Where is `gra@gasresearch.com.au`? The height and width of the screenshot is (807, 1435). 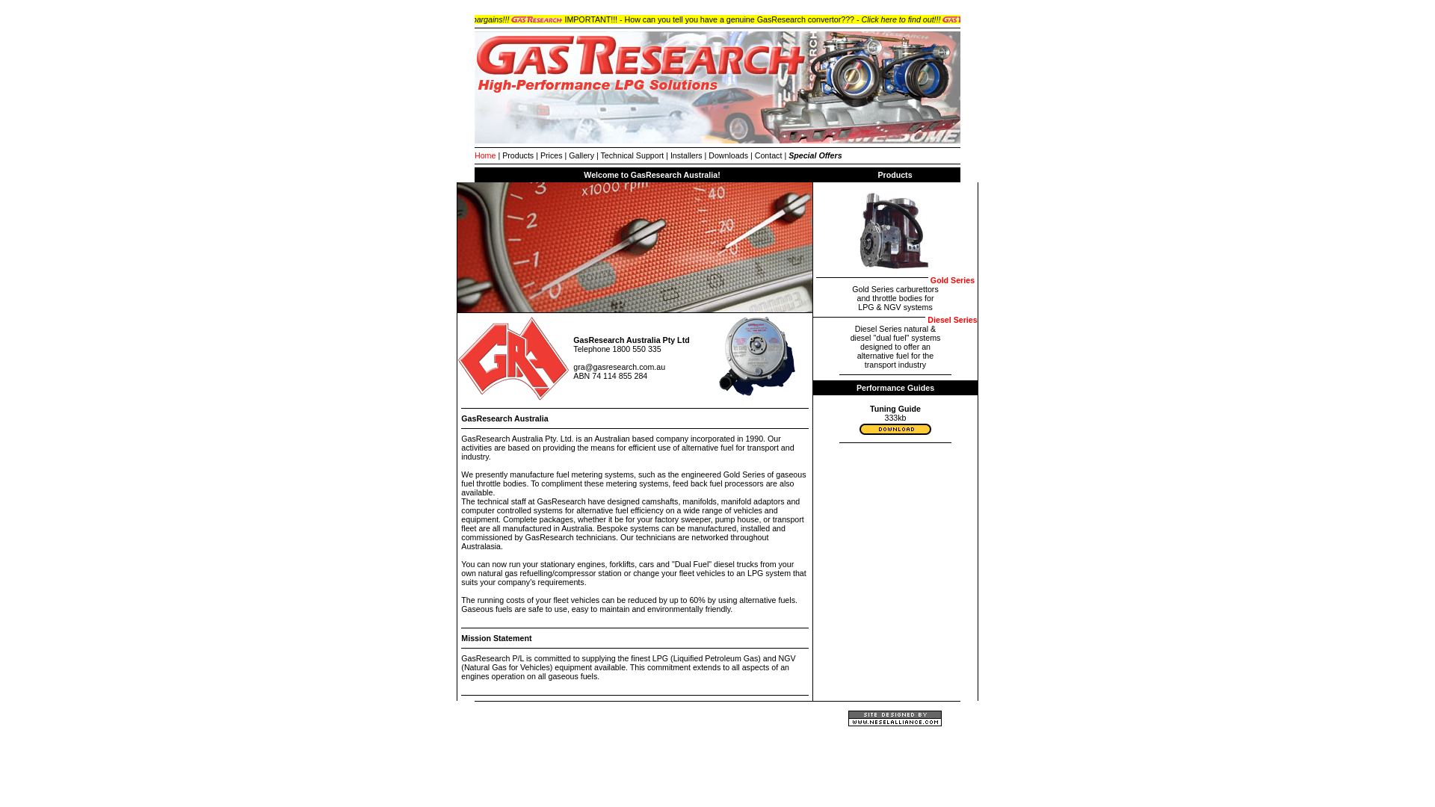
gra@gasresearch.com.au is located at coordinates (619, 367).